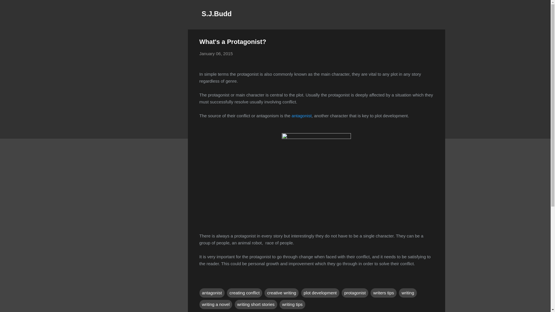  Describe the element at coordinates (216, 54) in the screenshot. I see `permanent link` at that location.